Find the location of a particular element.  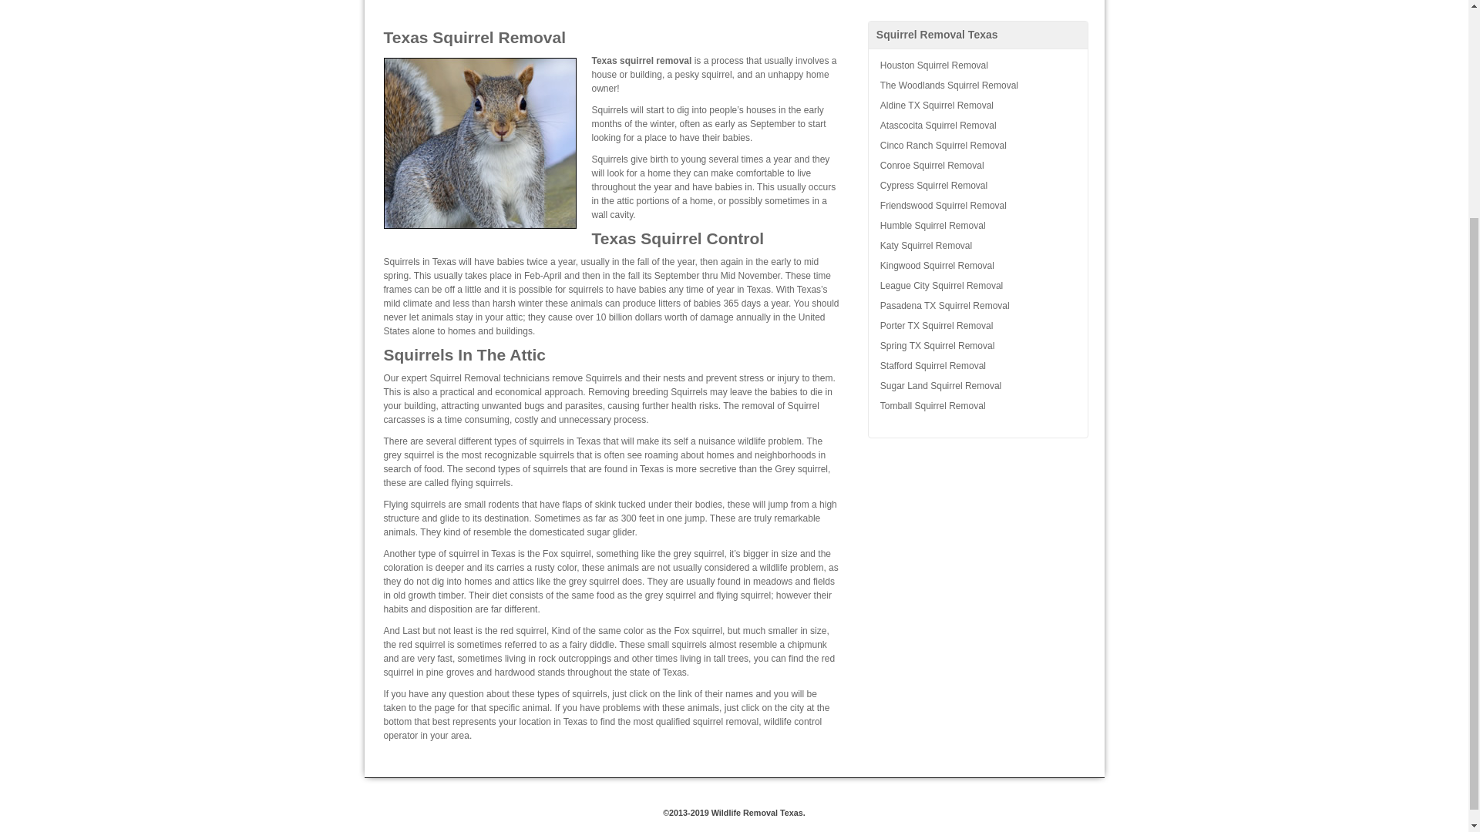

Humble Squirrel Removal is located at coordinates (978, 225).